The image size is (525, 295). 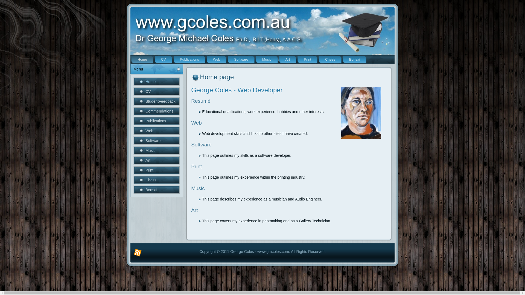 What do you see at coordinates (157, 92) in the screenshot?
I see `  CV` at bounding box center [157, 92].